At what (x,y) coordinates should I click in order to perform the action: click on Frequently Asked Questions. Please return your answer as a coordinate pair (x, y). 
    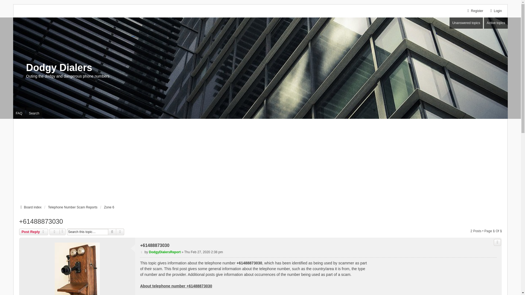
    Looking at the image, I should click on (19, 113).